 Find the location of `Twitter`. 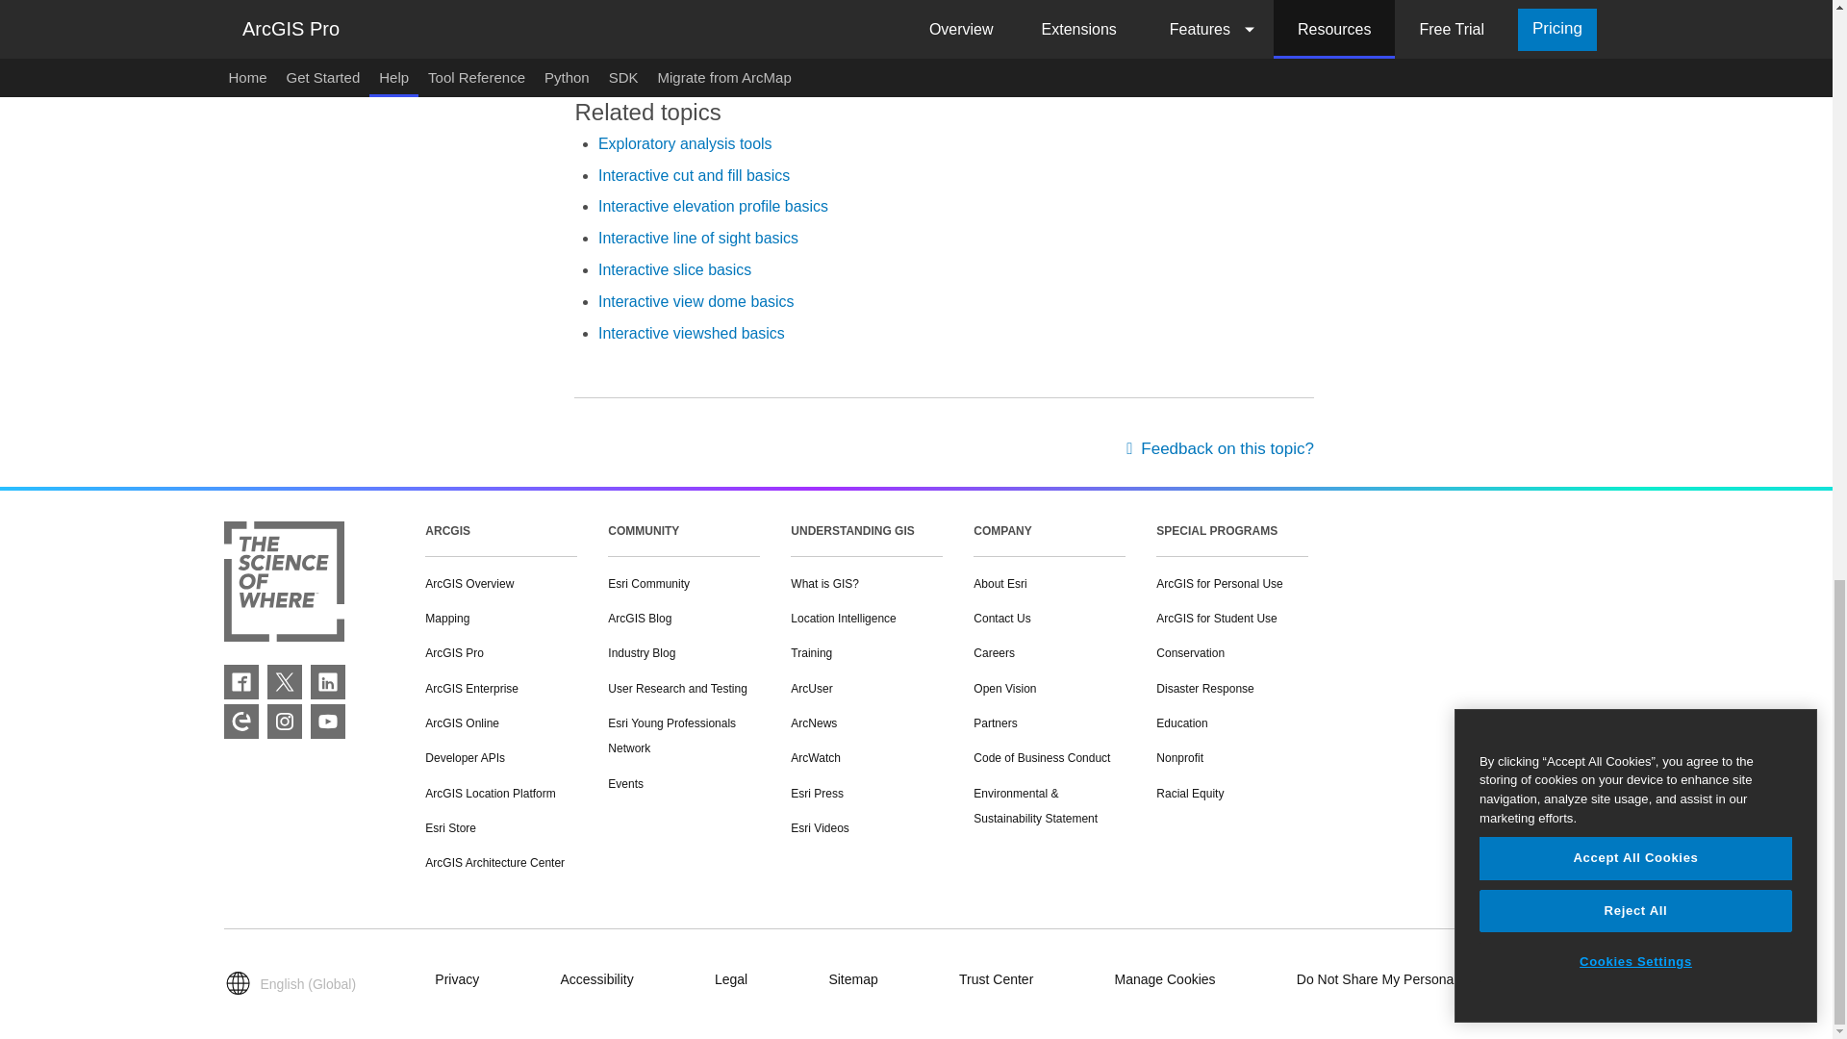

Twitter is located at coordinates (285, 681).